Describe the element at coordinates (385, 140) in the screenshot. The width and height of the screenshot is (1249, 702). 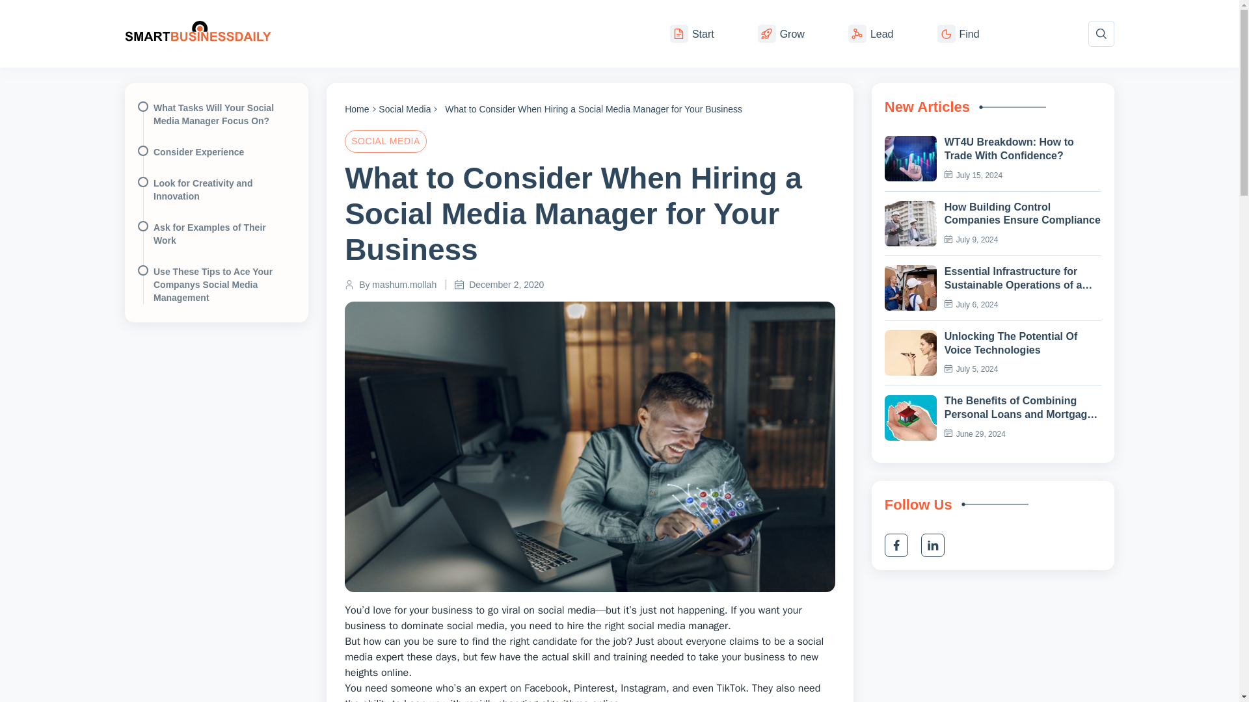
I see `Social Media` at that location.